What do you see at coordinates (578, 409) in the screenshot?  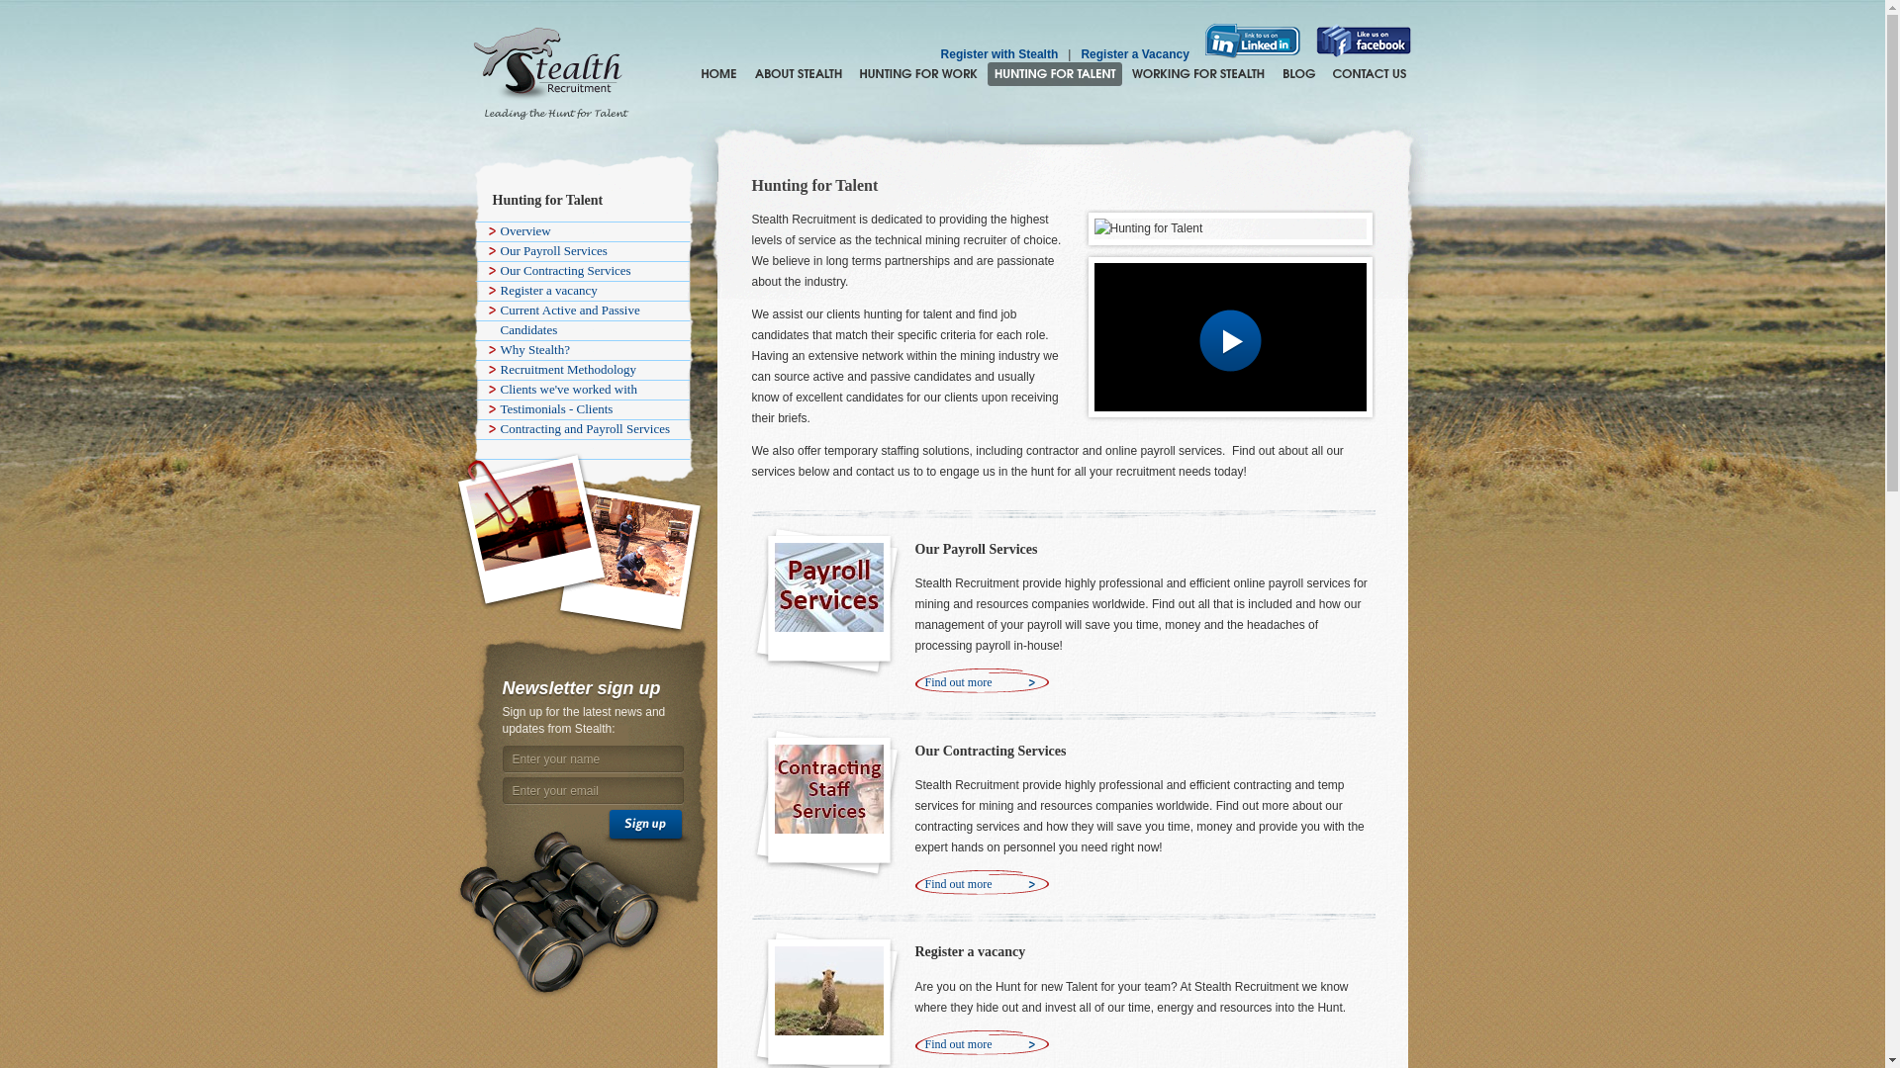 I see `Testimonials - Clients` at bounding box center [578, 409].